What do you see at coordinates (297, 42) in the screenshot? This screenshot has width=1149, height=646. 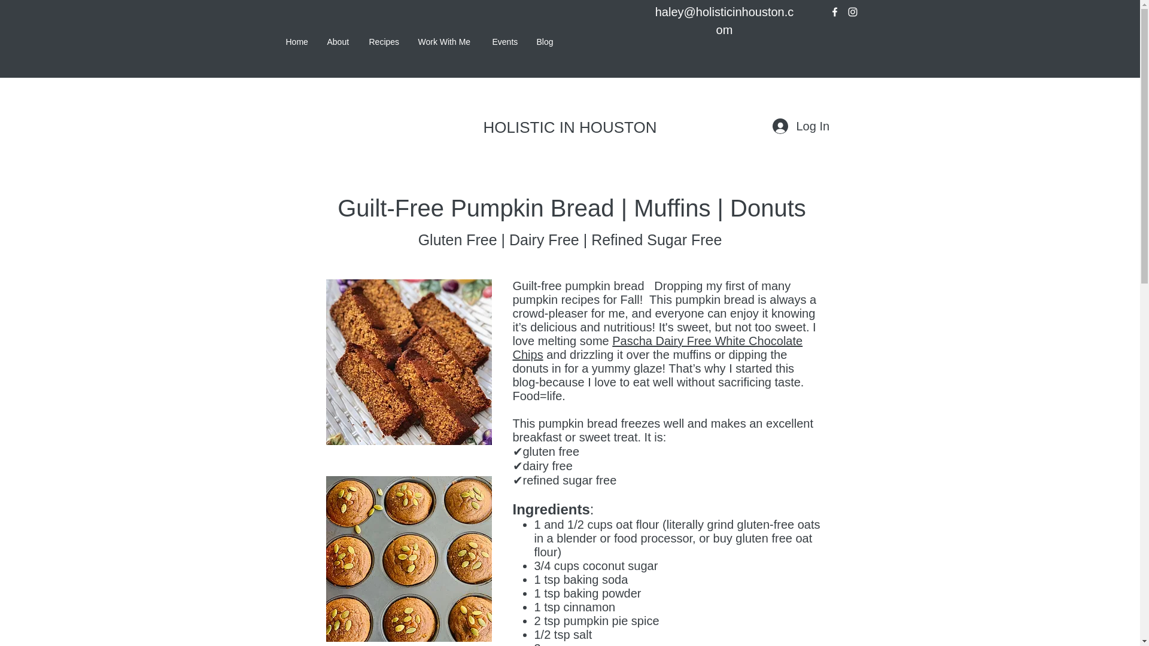 I see `Home` at bounding box center [297, 42].